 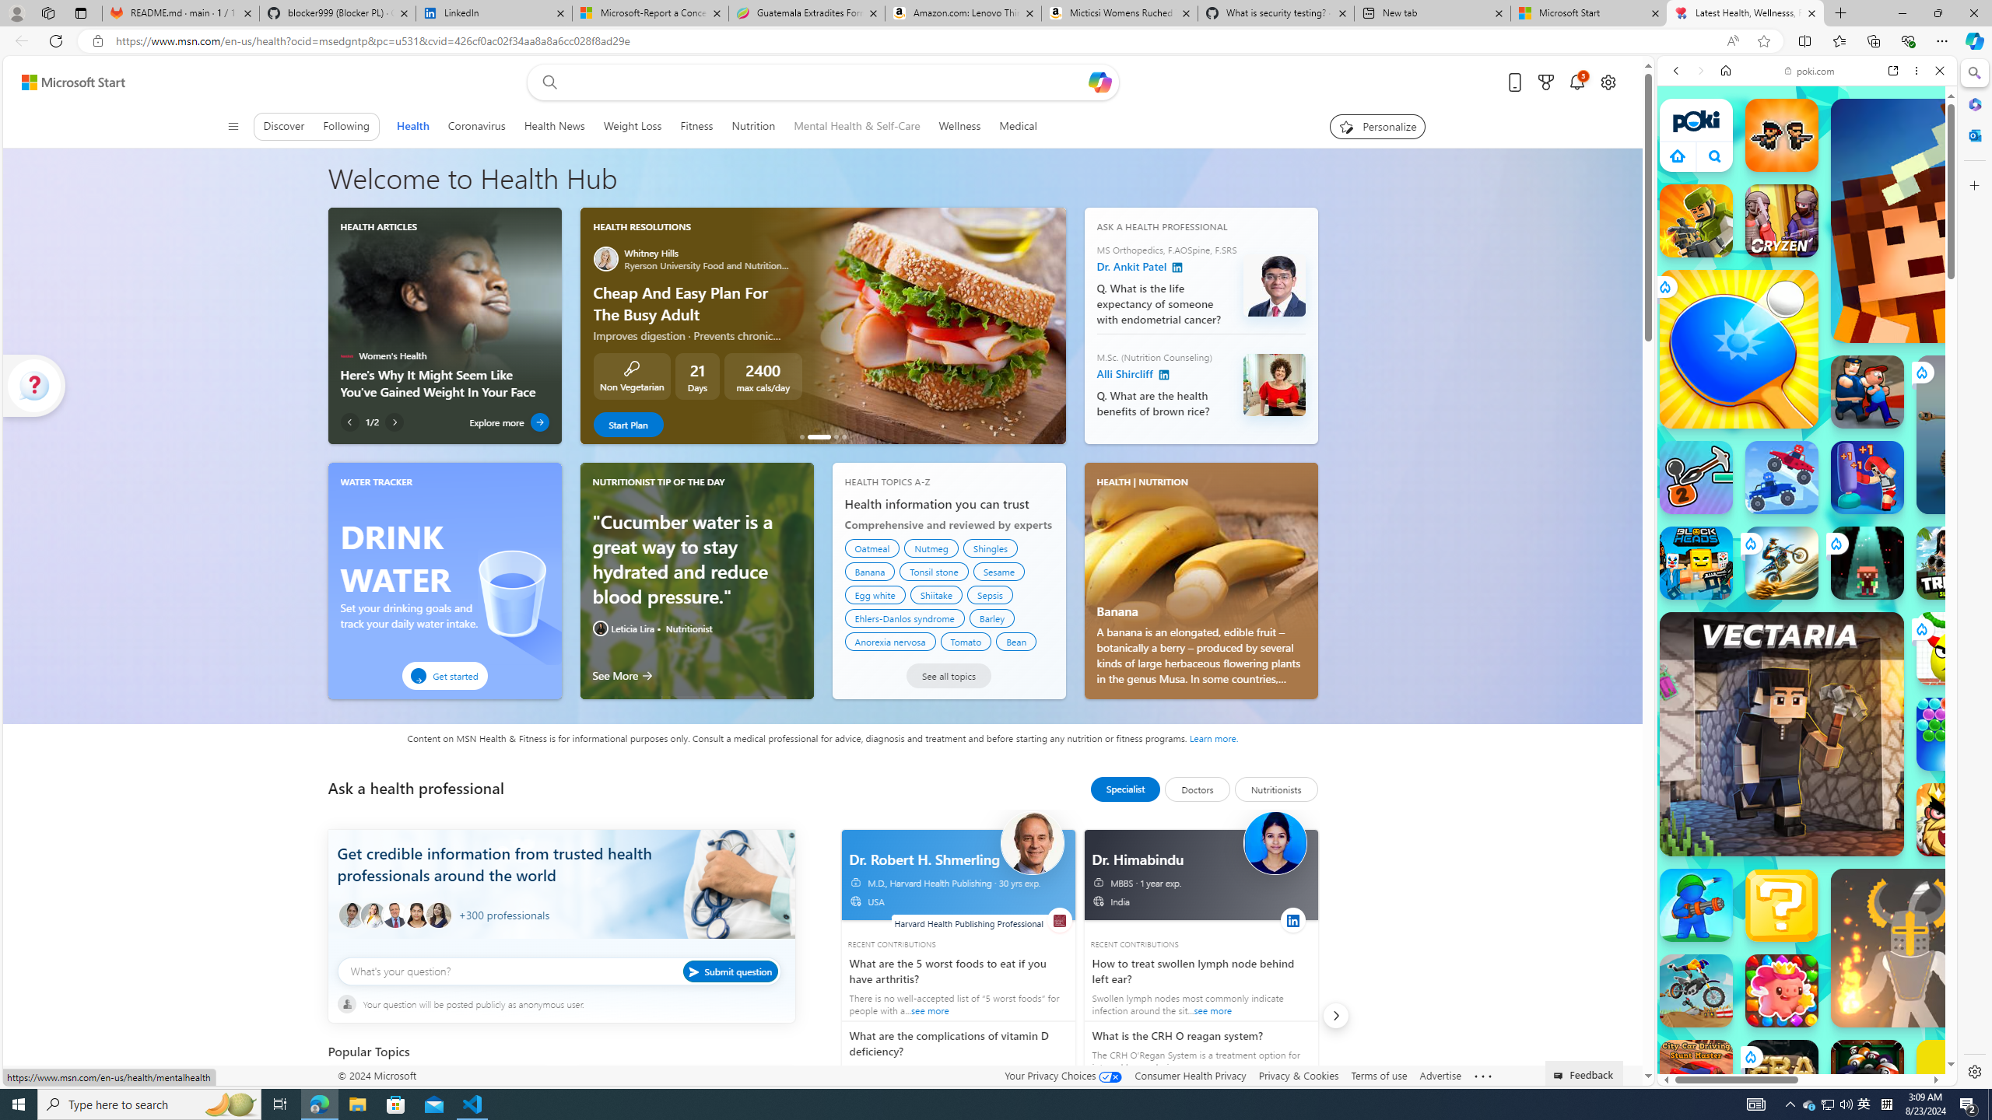 What do you see at coordinates (1995, 434) in the screenshot?
I see `Tiger Tank` at bounding box center [1995, 434].